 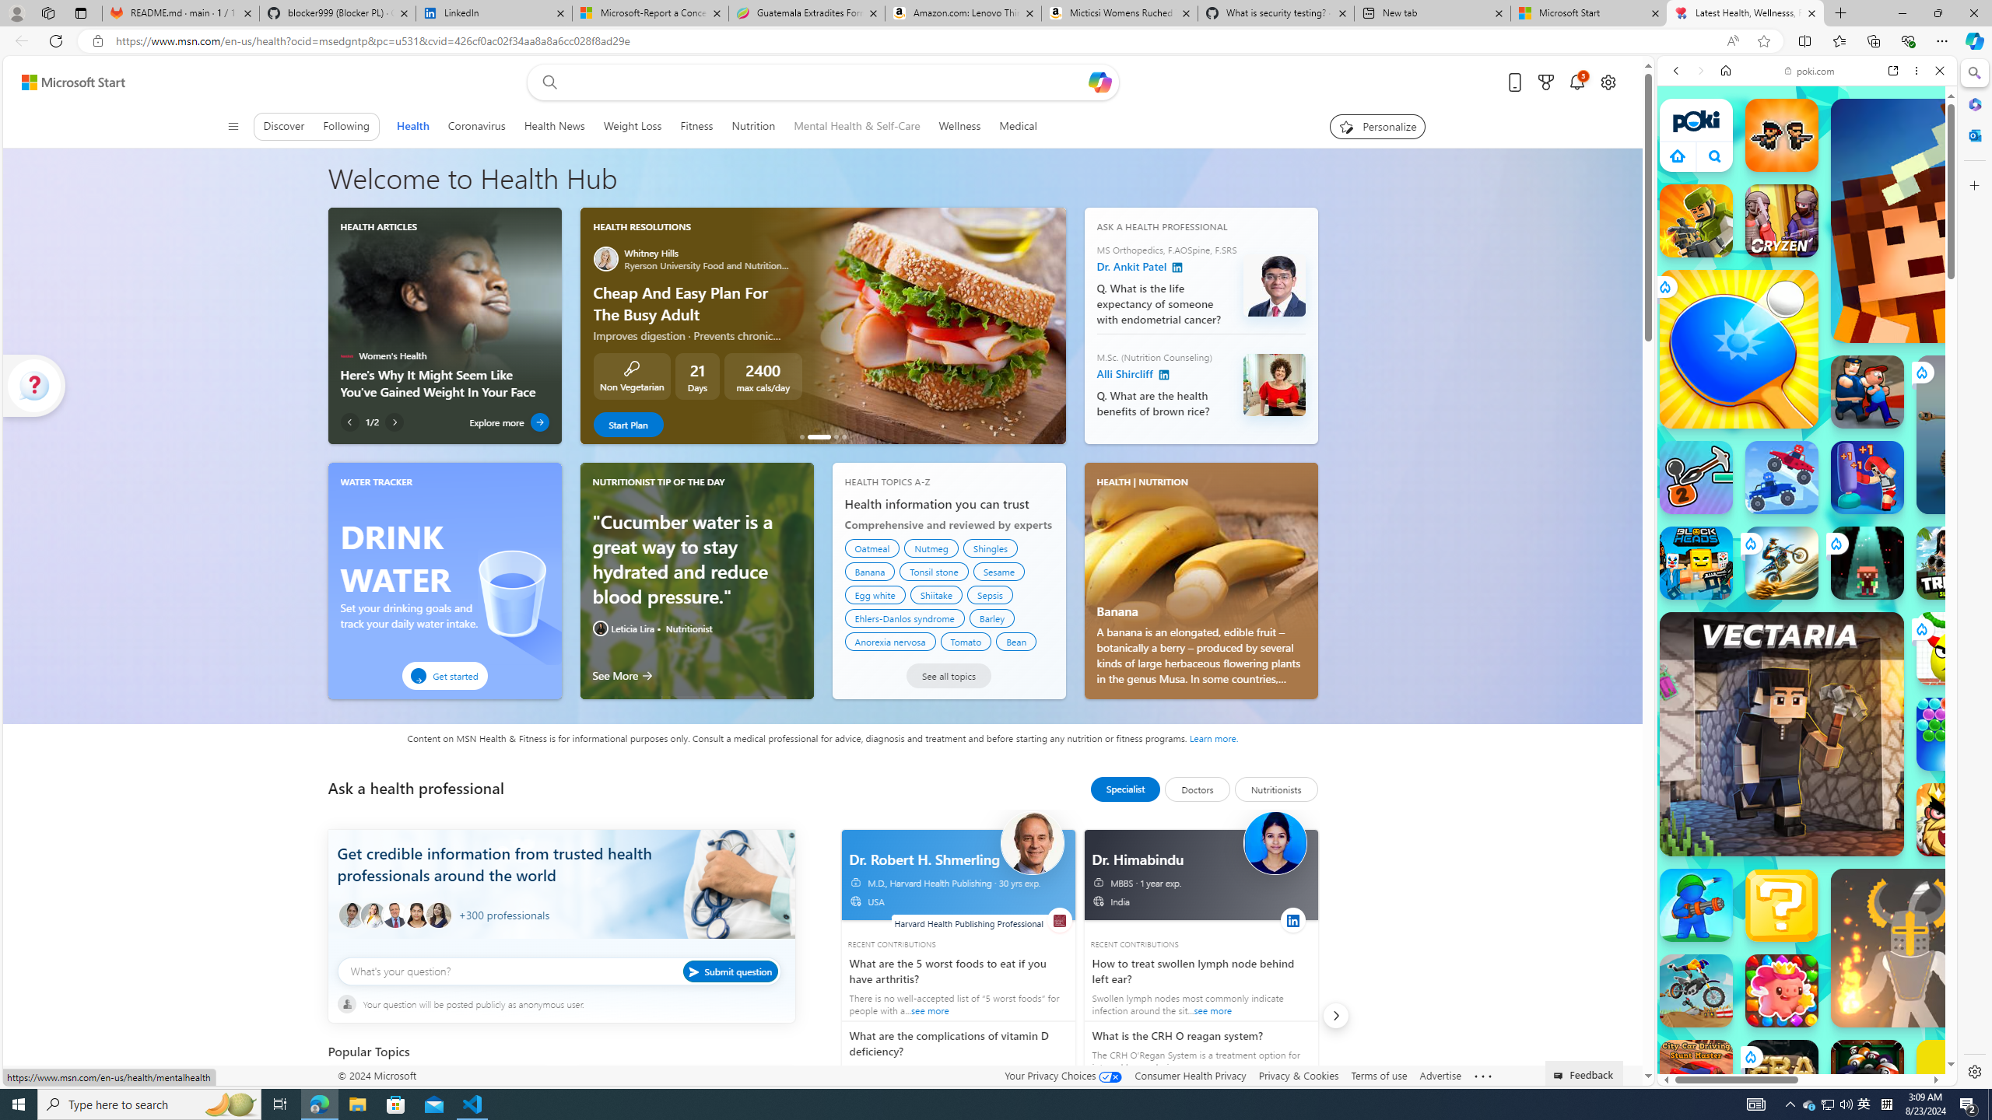 What do you see at coordinates (1995, 434) in the screenshot?
I see `Tiger Tank` at bounding box center [1995, 434].